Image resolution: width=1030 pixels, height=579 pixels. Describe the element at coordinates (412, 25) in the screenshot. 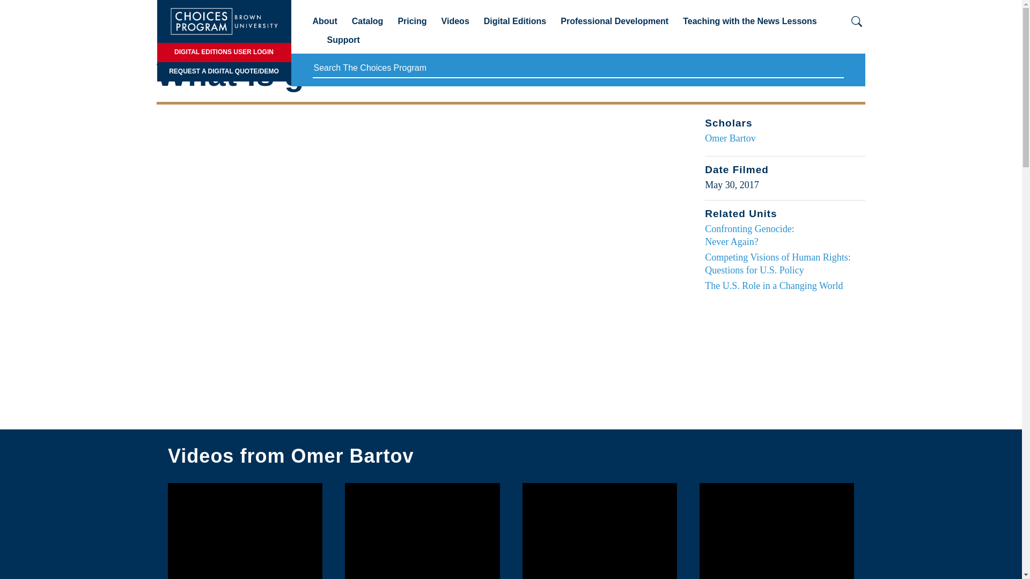

I see `Pricing` at that location.